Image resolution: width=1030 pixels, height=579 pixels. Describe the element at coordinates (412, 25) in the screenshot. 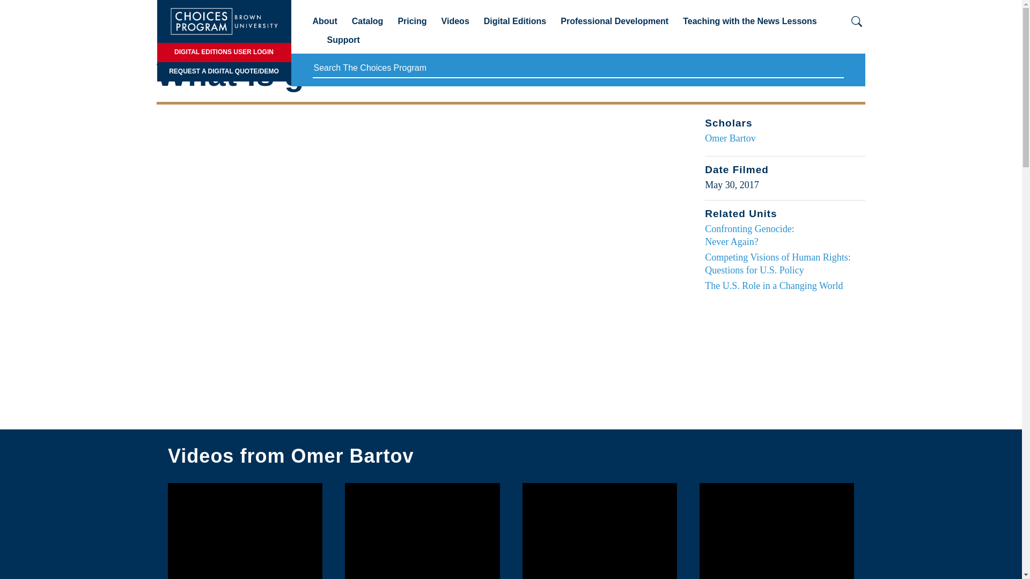

I see `Pricing` at that location.